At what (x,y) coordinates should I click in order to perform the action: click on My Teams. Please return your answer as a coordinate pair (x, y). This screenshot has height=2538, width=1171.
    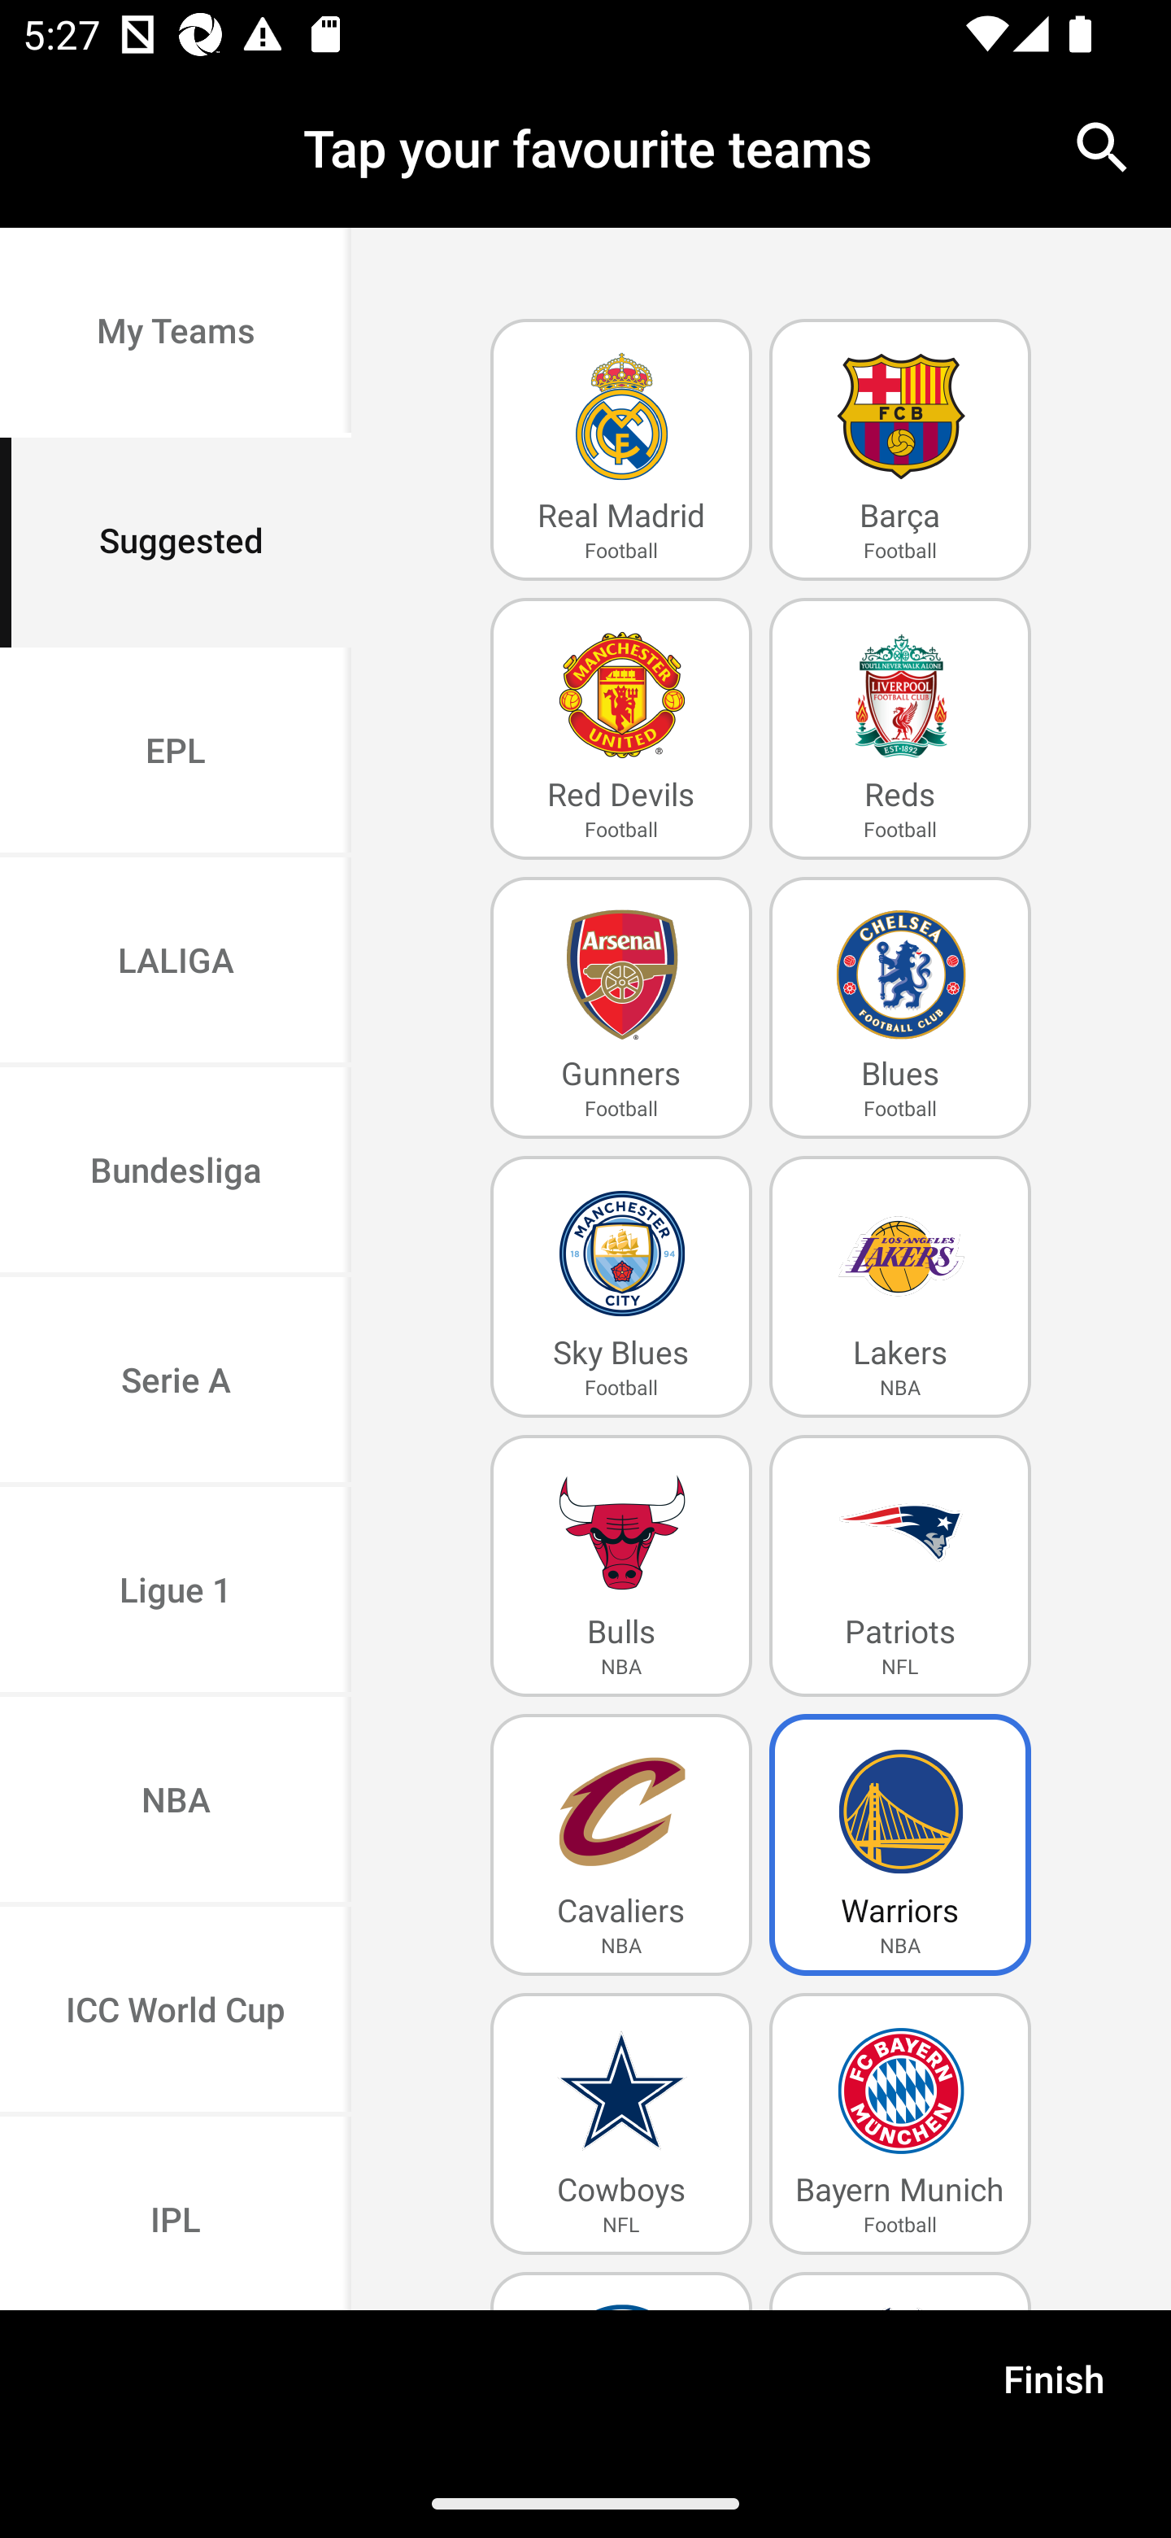
    Looking at the image, I should click on (176, 334).